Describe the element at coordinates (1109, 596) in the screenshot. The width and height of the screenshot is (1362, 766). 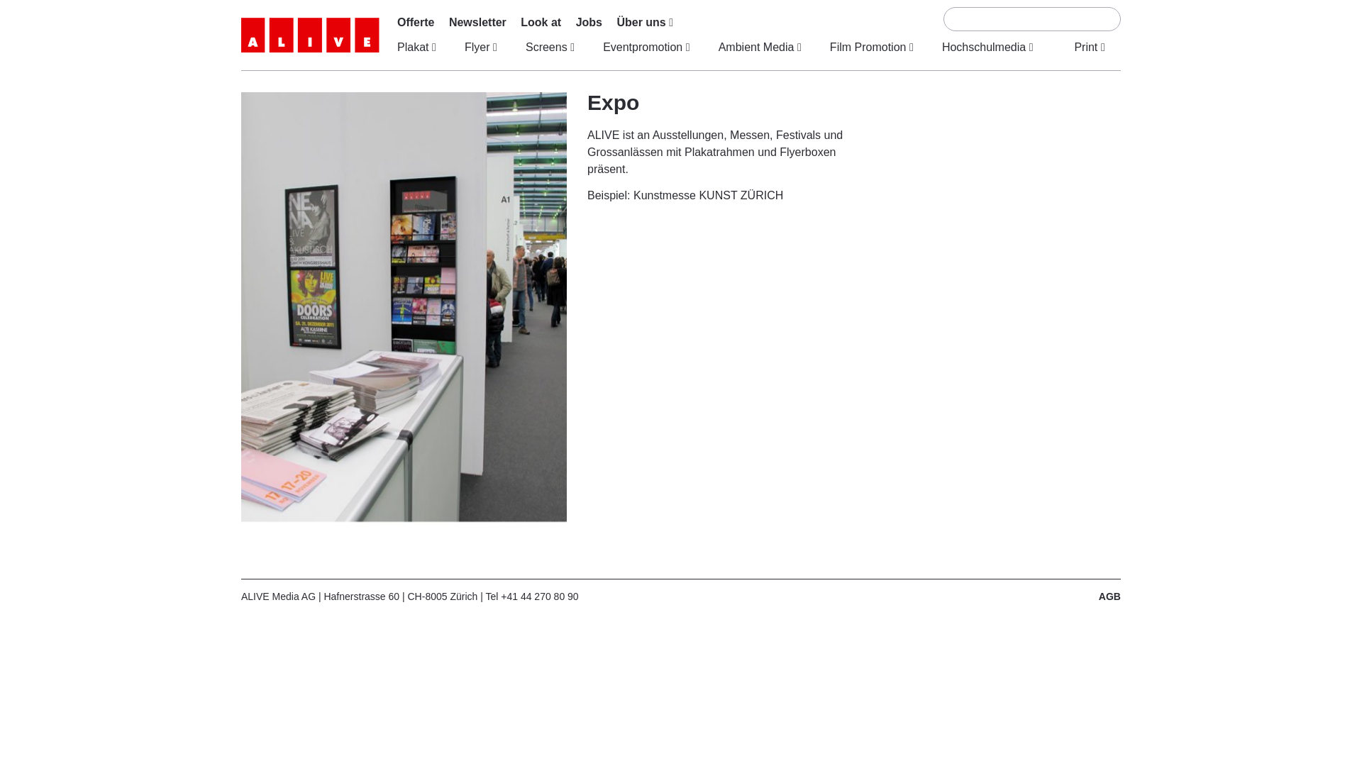
I see `AGB` at that location.